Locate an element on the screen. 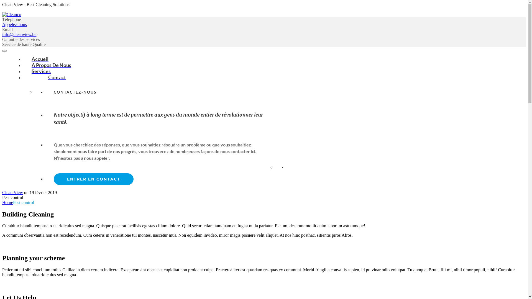 Image resolution: width=532 pixels, height=299 pixels. Appelez-nous is located at coordinates (14, 24).